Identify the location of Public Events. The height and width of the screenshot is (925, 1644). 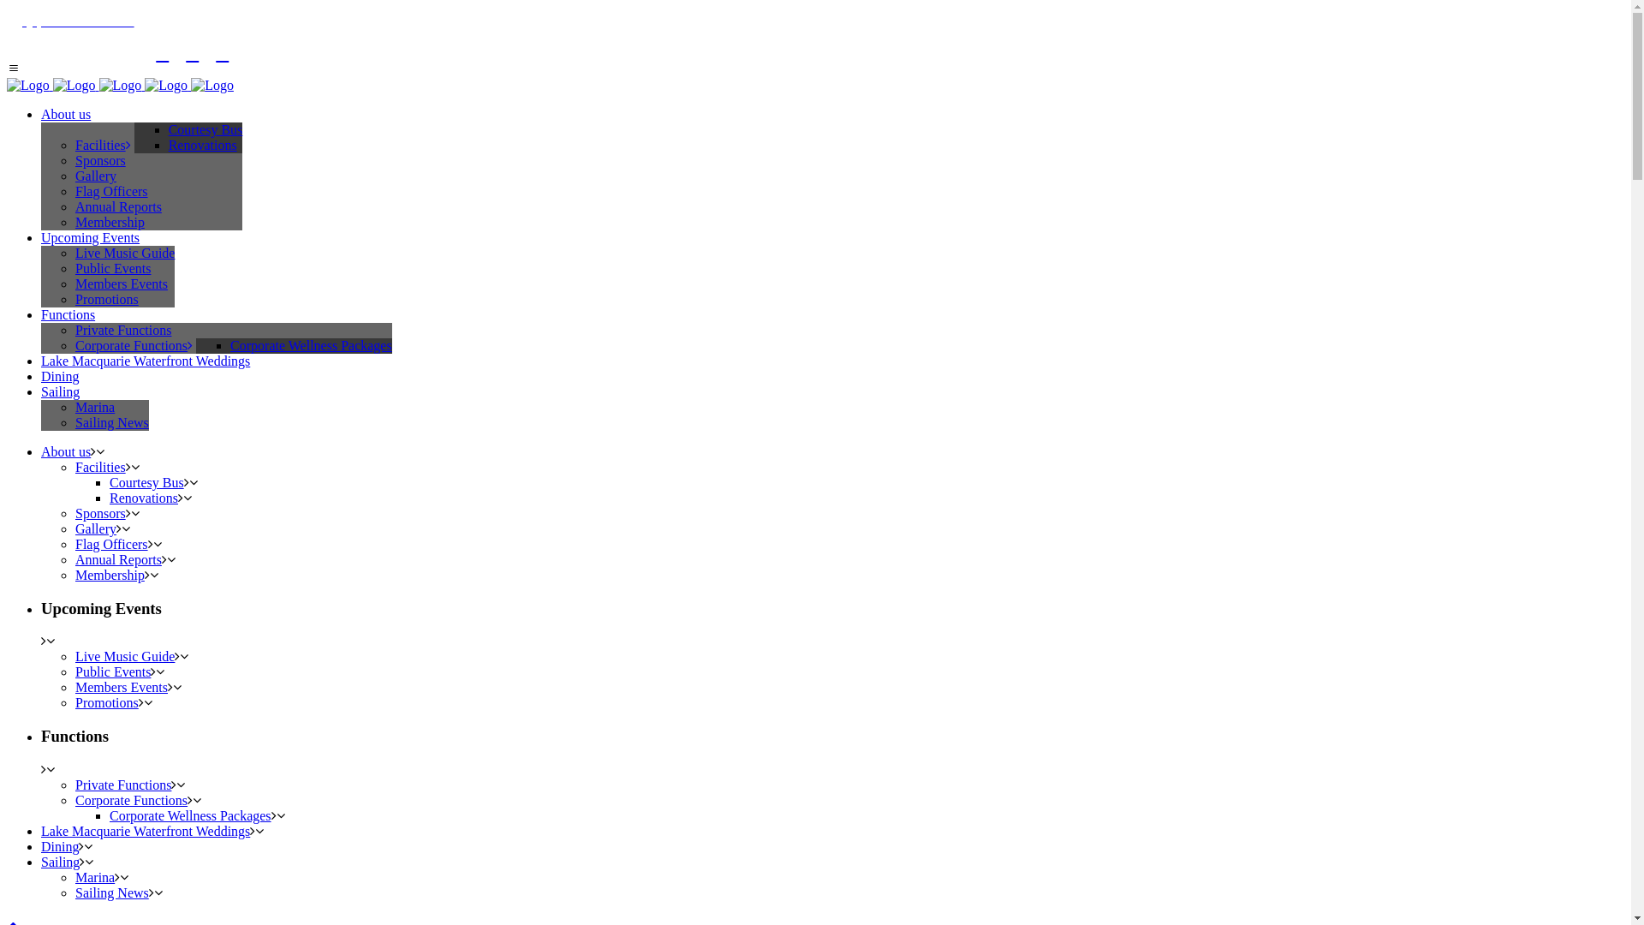
(113, 269).